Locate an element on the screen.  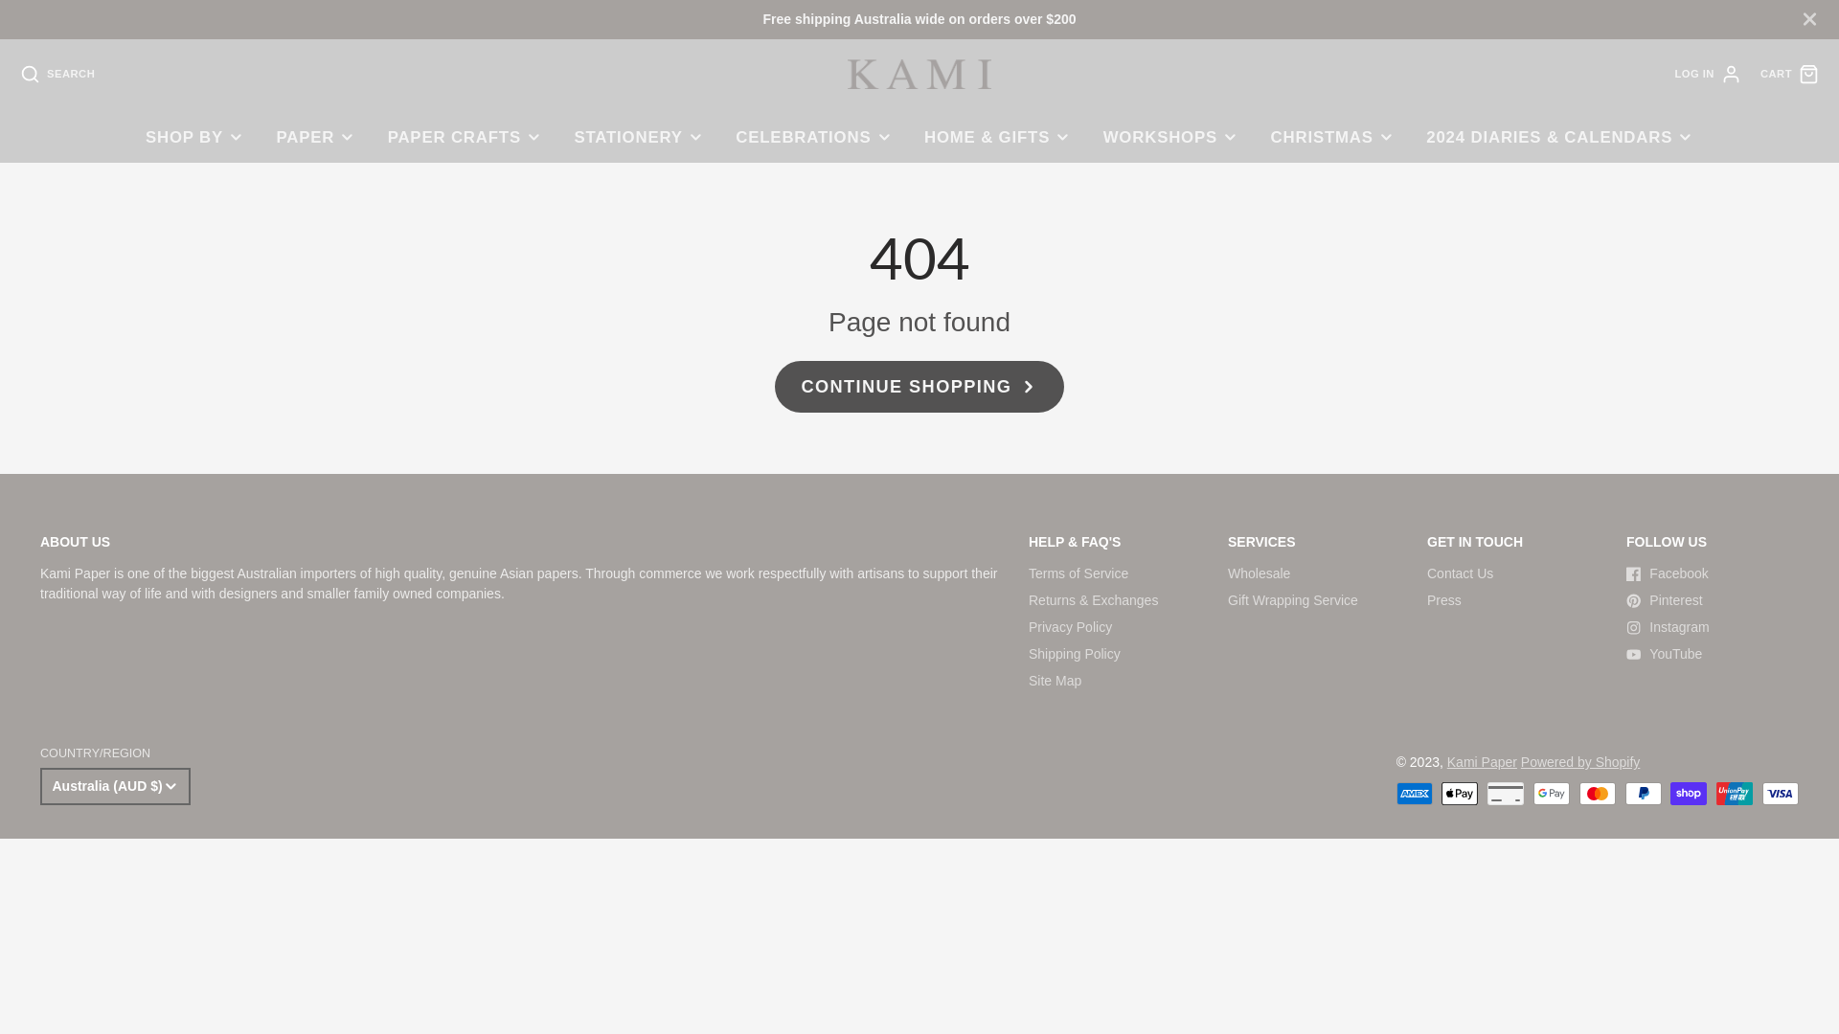
Site Map is located at coordinates (1056, 681).